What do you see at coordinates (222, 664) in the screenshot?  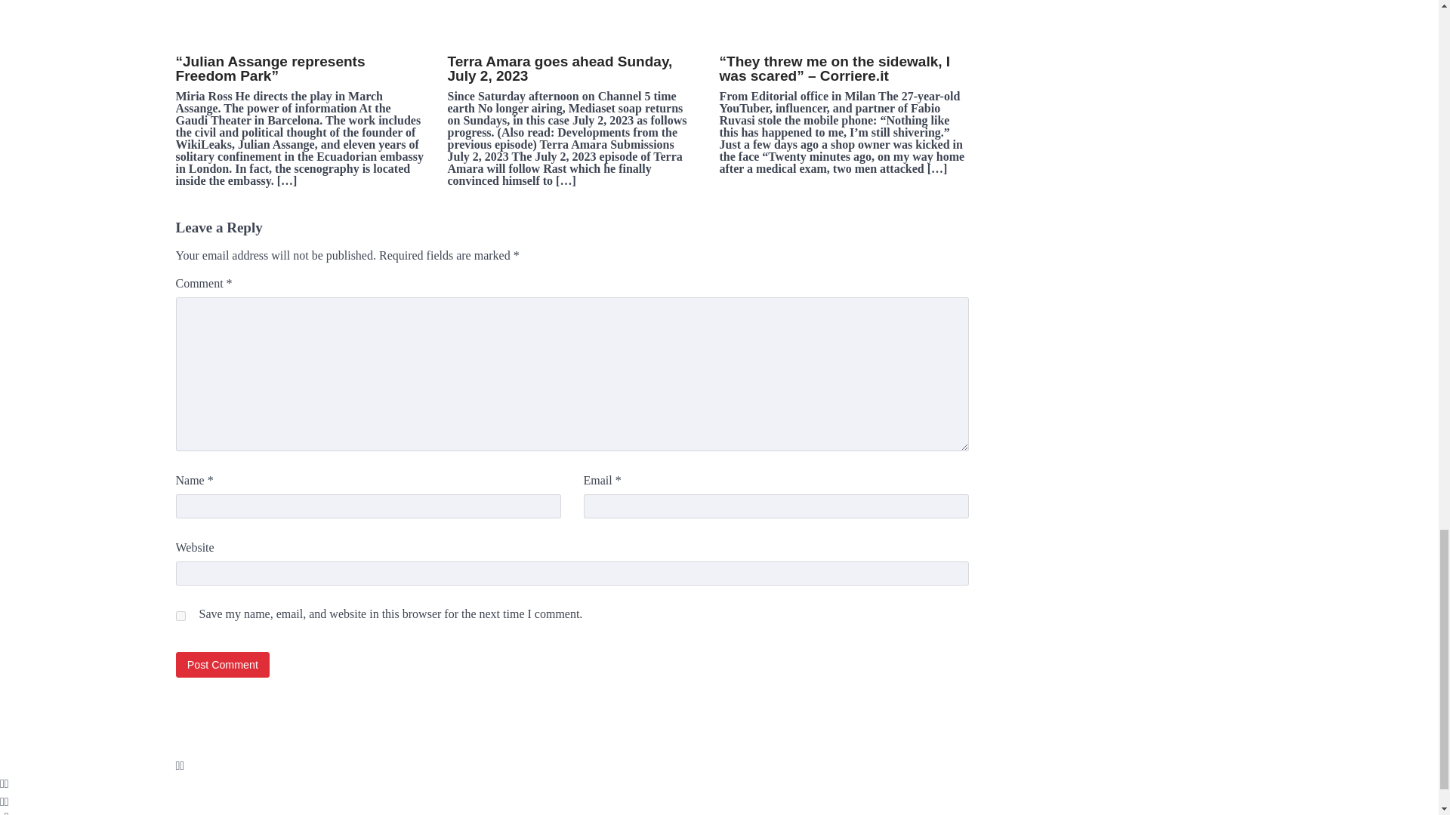 I see `Post Comment` at bounding box center [222, 664].